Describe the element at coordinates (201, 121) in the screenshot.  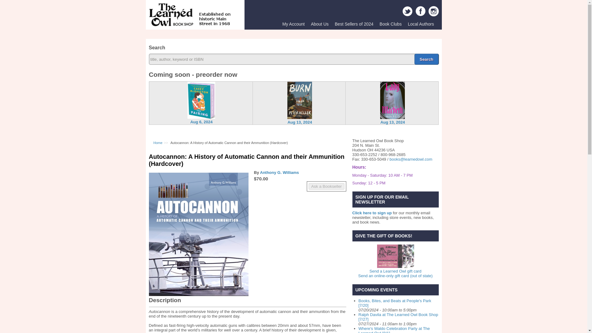
I see `Aug 6, 2024` at that location.